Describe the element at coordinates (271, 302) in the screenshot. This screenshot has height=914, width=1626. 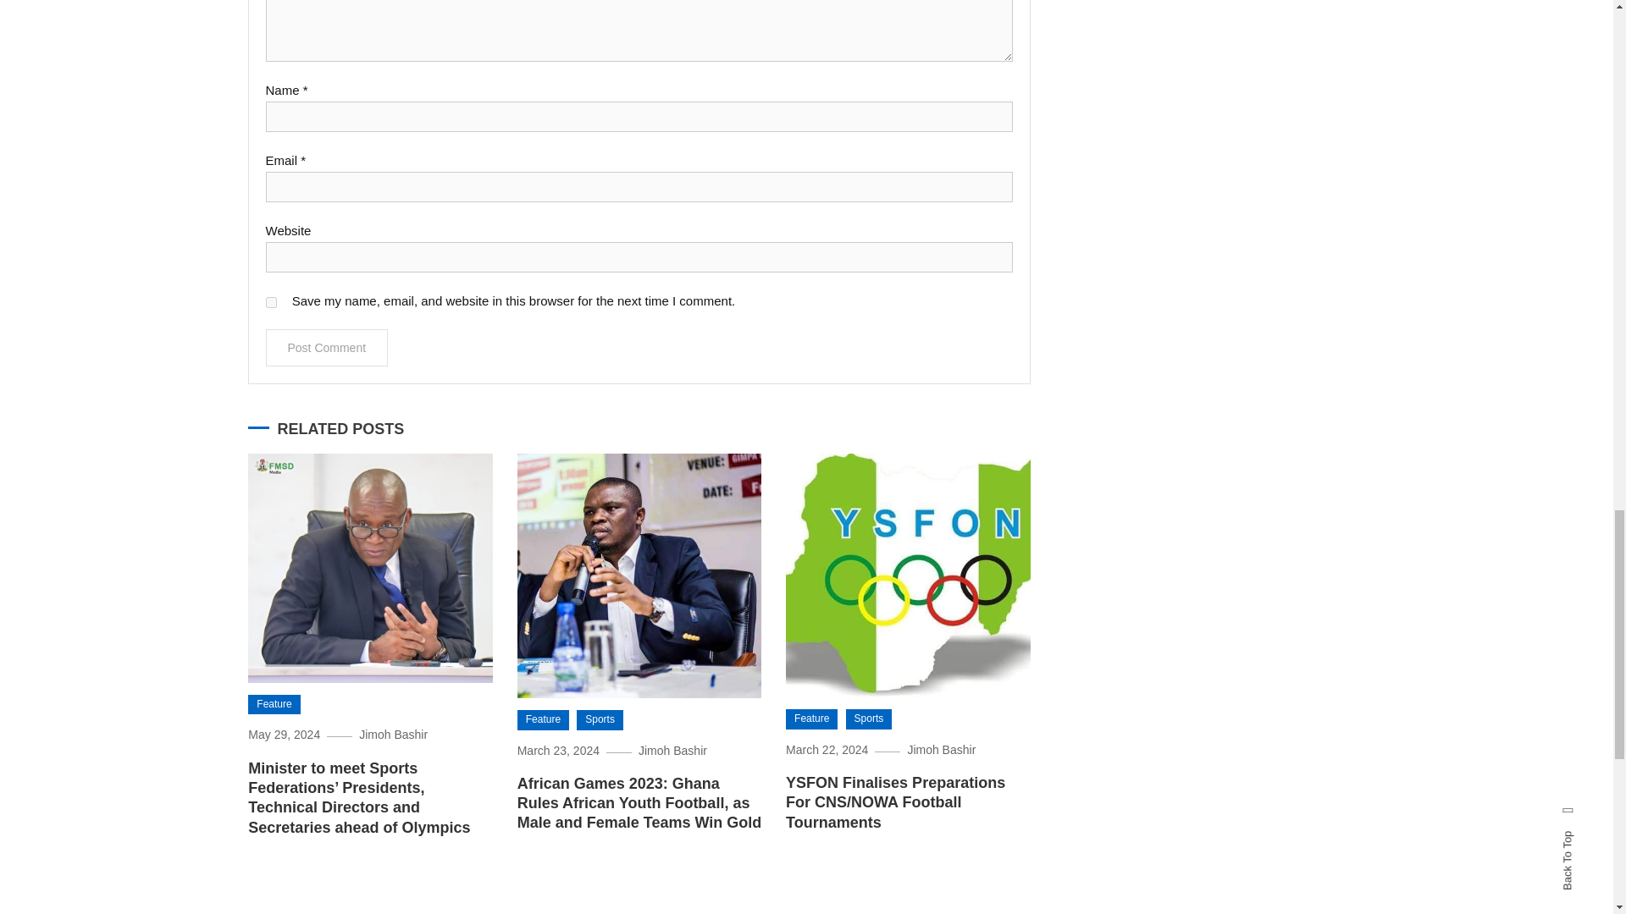
I see `yes` at that location.